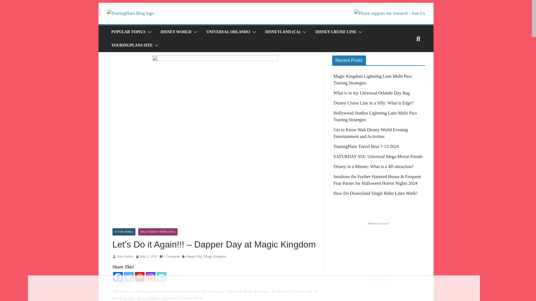  I want to click on DISNEY CRUISE LINE, so click(336, 32).